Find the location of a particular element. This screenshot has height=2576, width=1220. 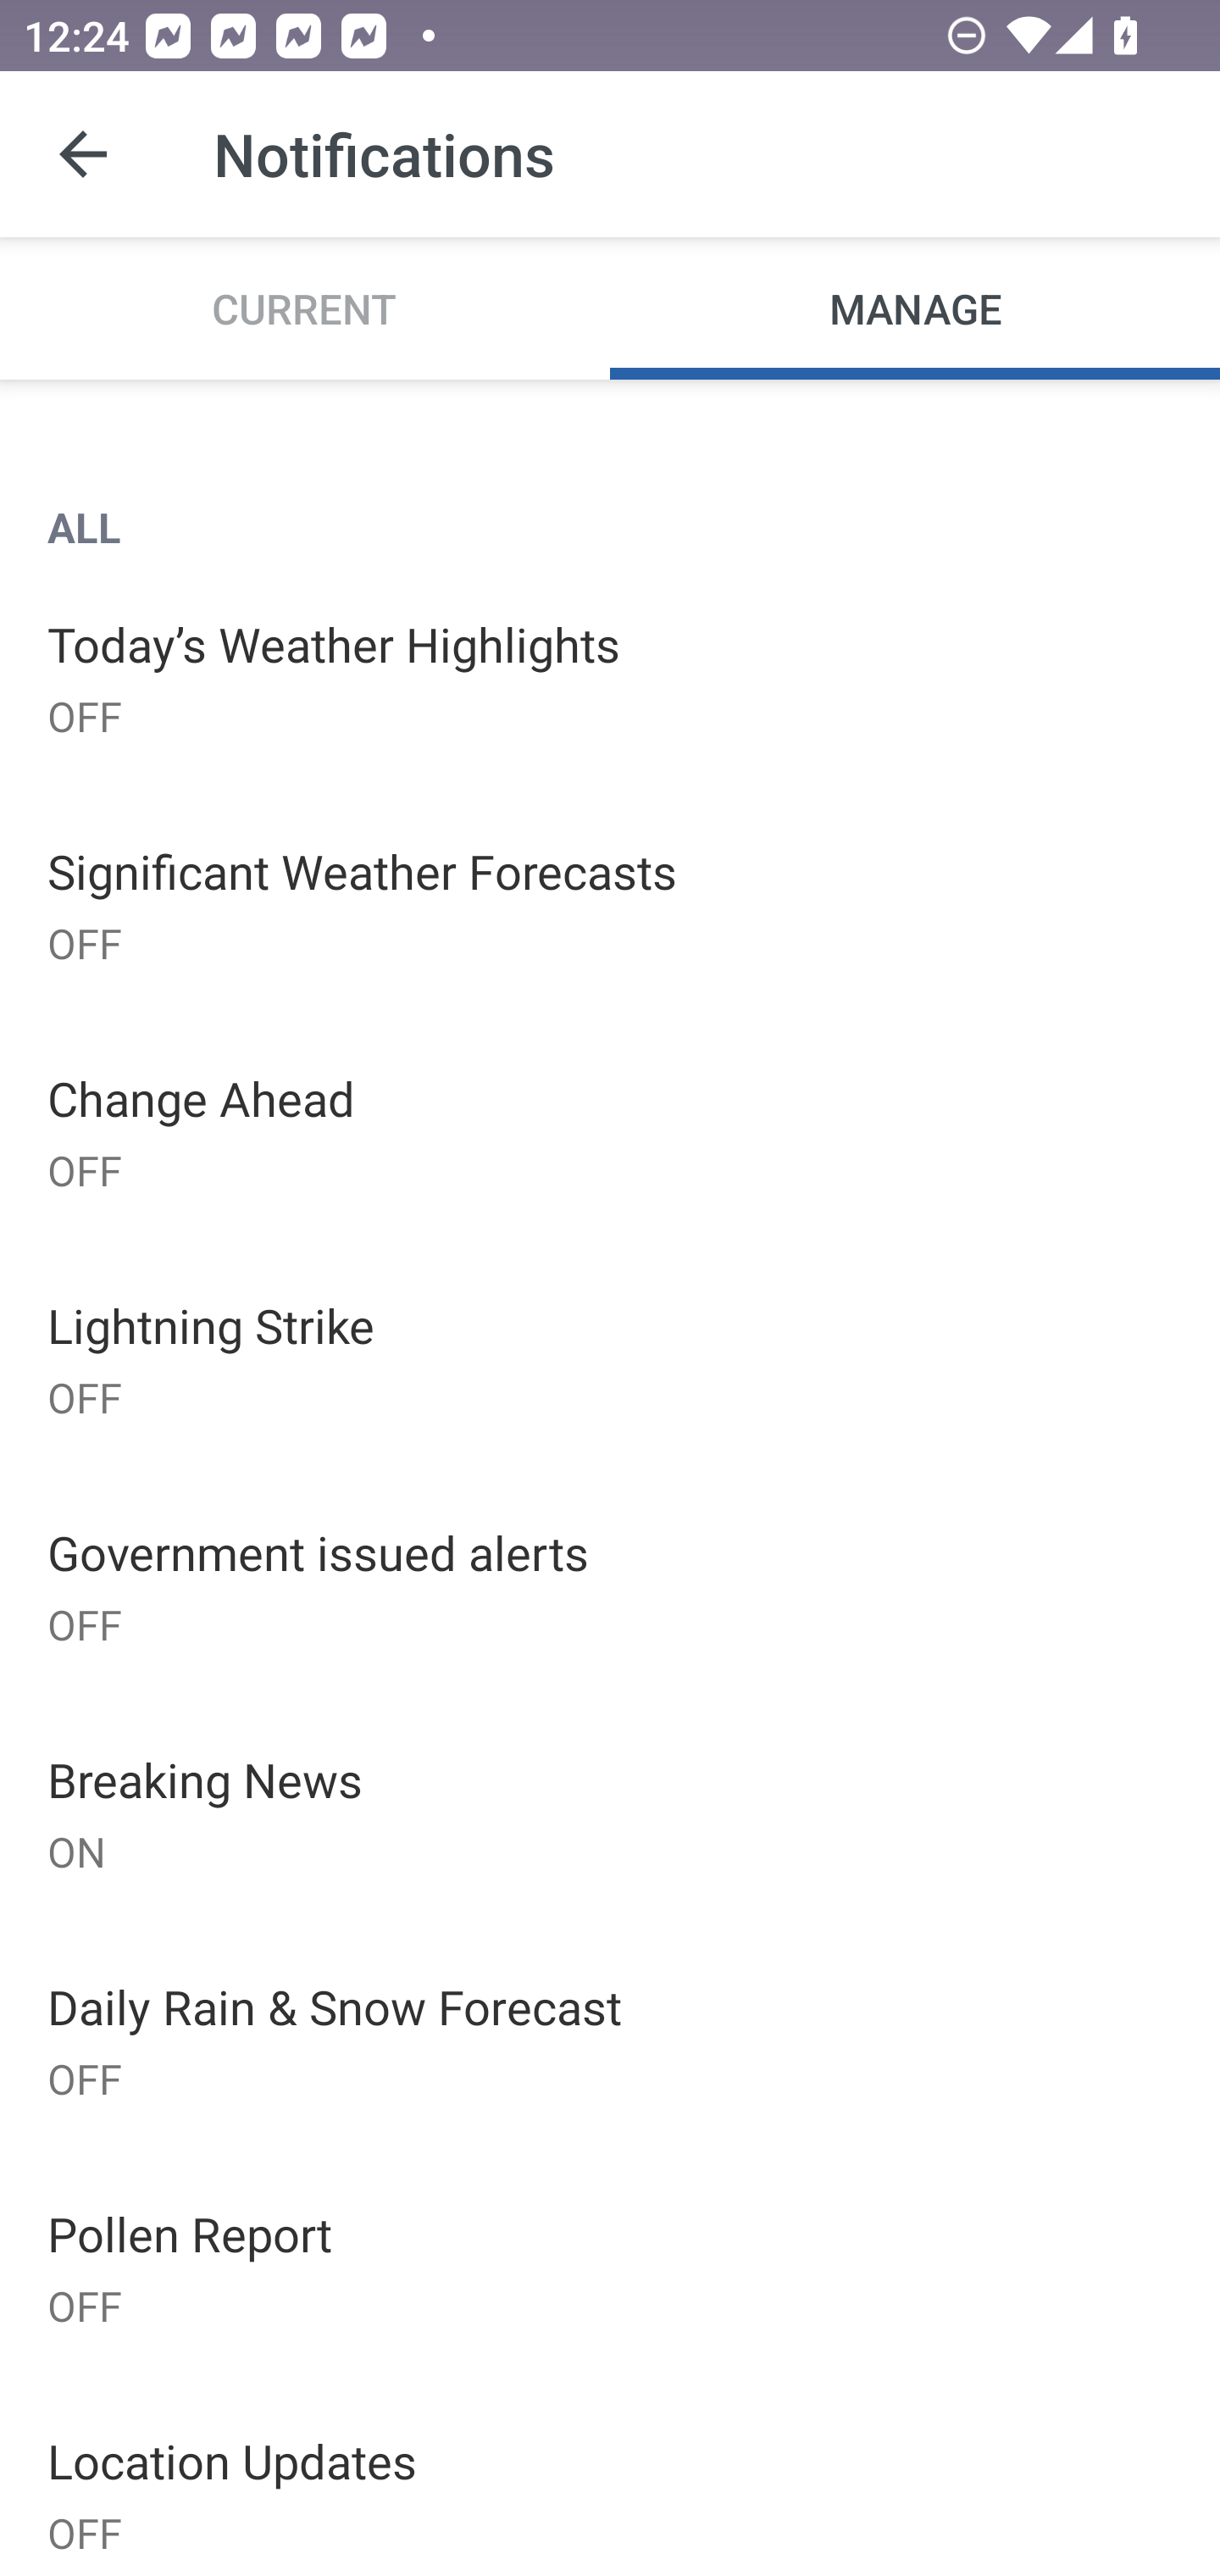

Government issued alerts OFF is located at coordinates (610, 1586).